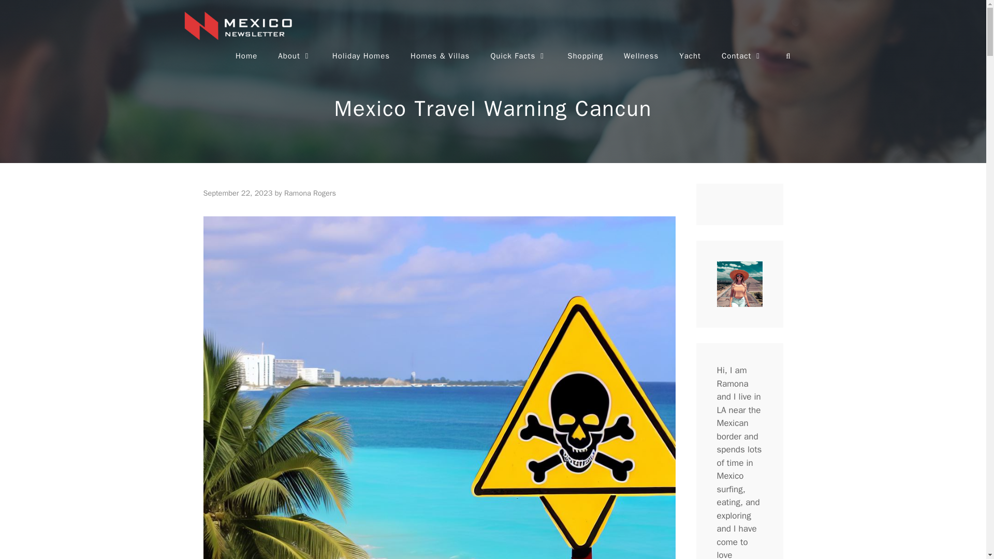  Describe the element at coordinates (690, 56) in the screenshot. I see `Yacht` at that location.